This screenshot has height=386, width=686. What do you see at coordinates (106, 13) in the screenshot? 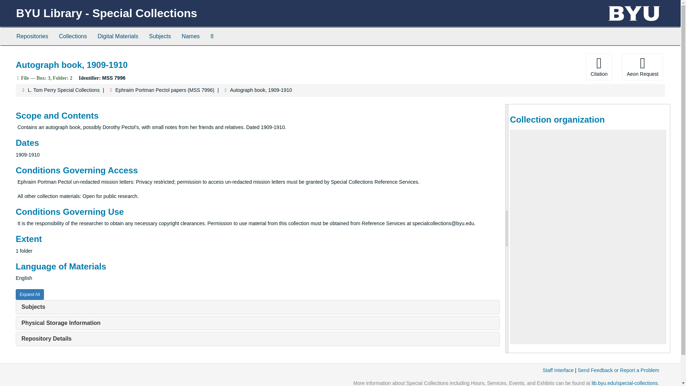
I see `Return to the homepage` at bounding box center [106, 13].